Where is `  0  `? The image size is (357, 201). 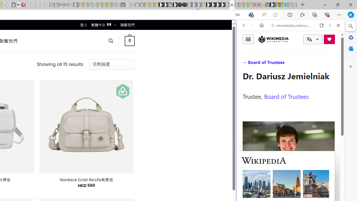
  0   is located at coordinates (129, 41).